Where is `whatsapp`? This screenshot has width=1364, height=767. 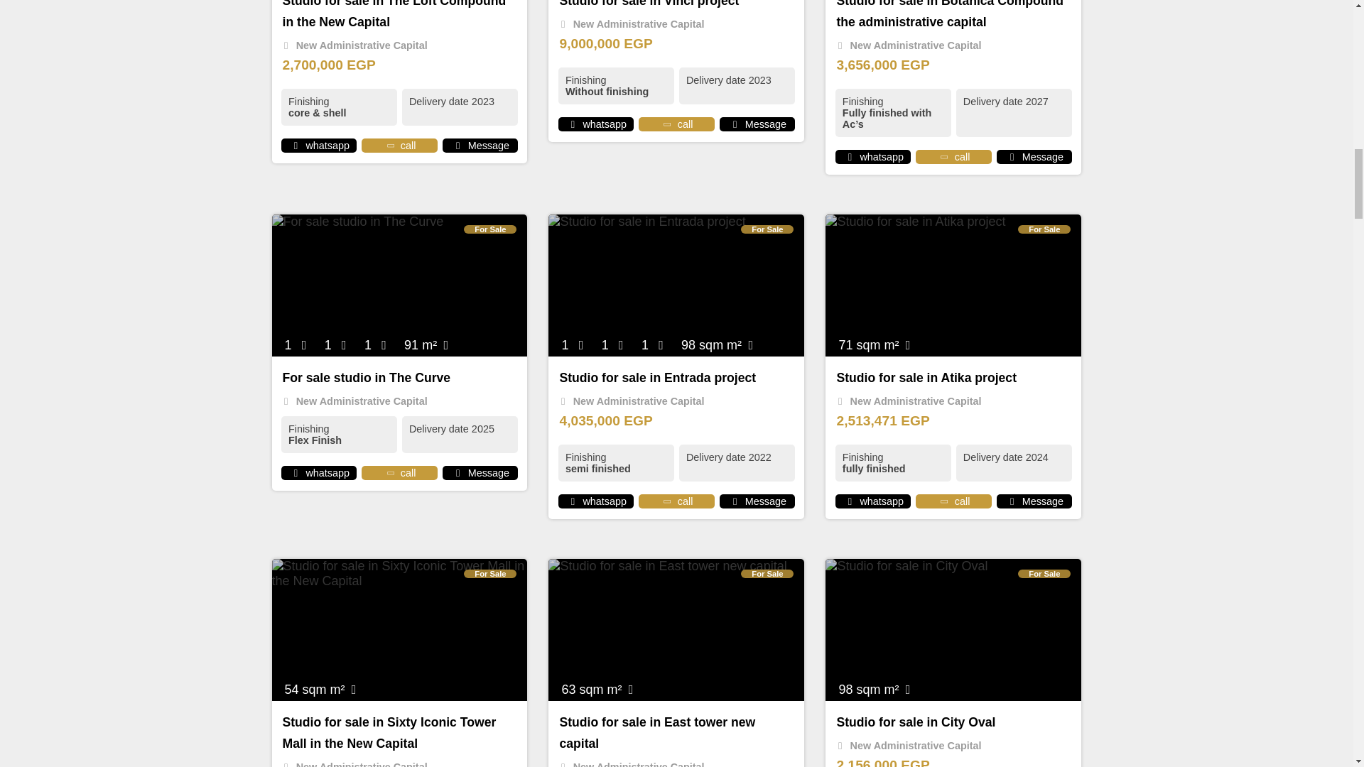
whatsapp is located at coordinates (296, 145).